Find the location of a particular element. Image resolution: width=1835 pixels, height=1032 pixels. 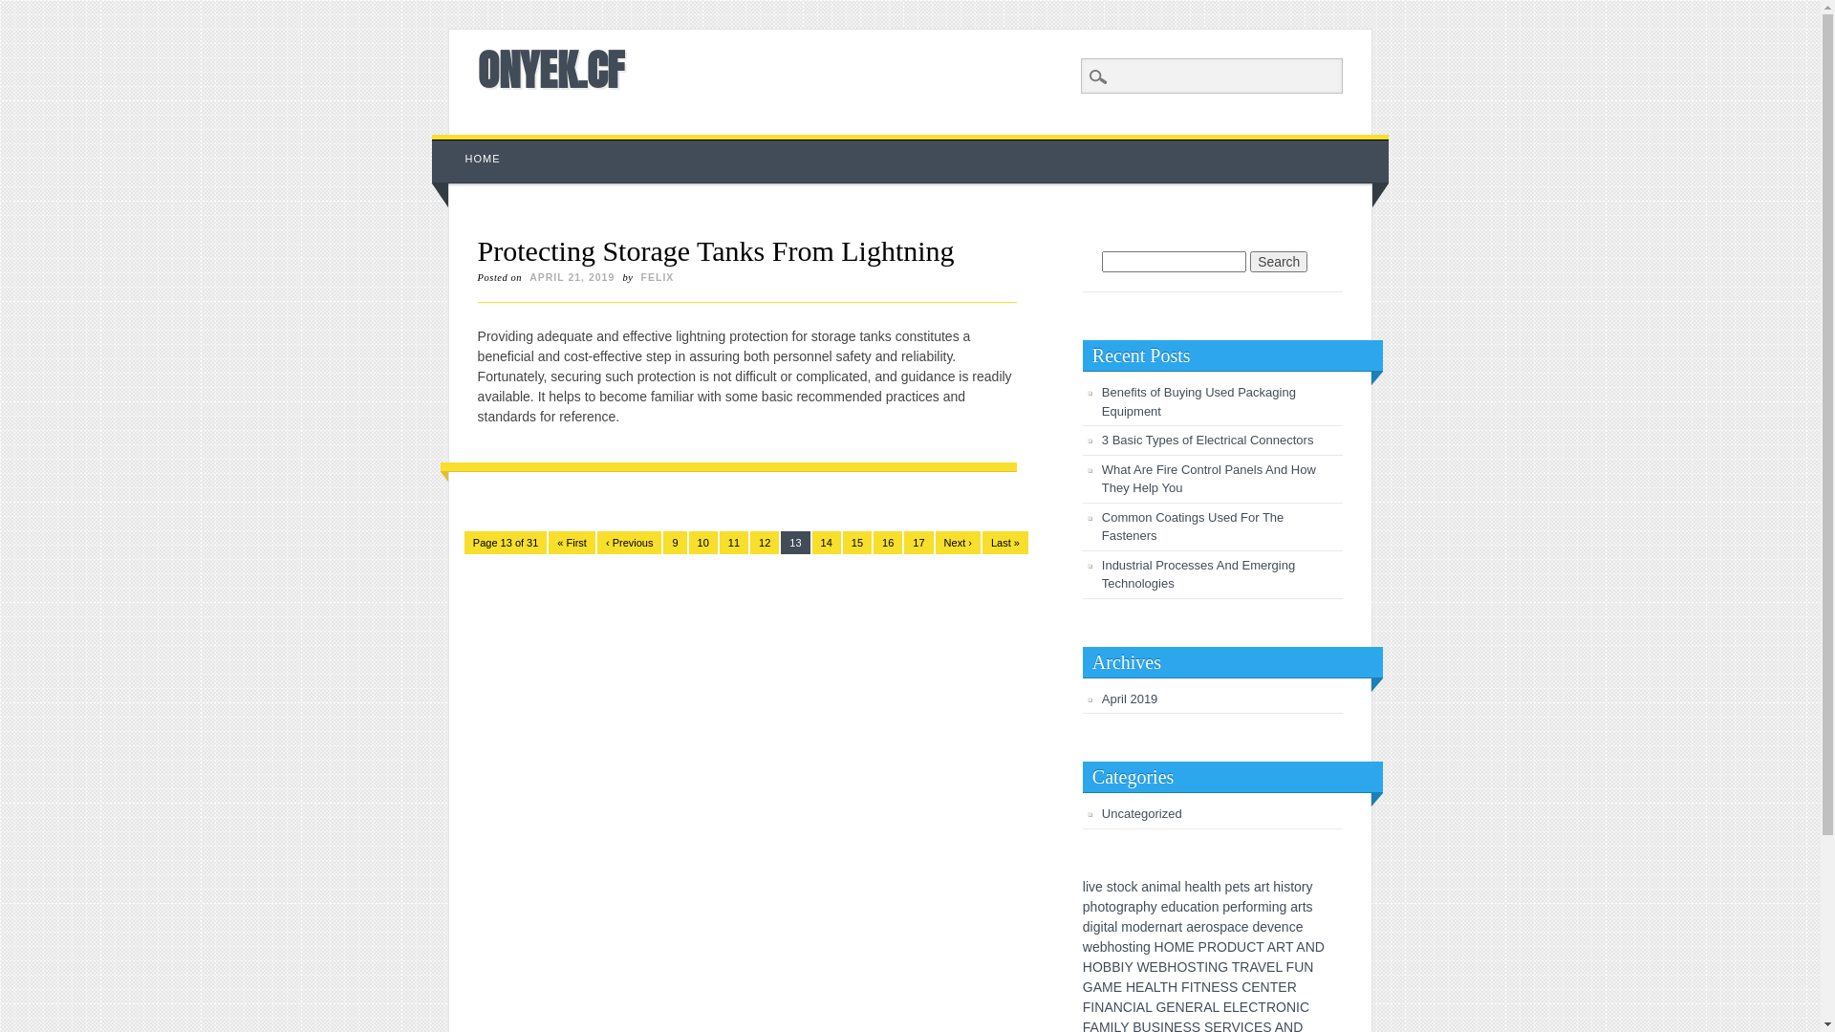

i is located at coordinates (1158, 887).